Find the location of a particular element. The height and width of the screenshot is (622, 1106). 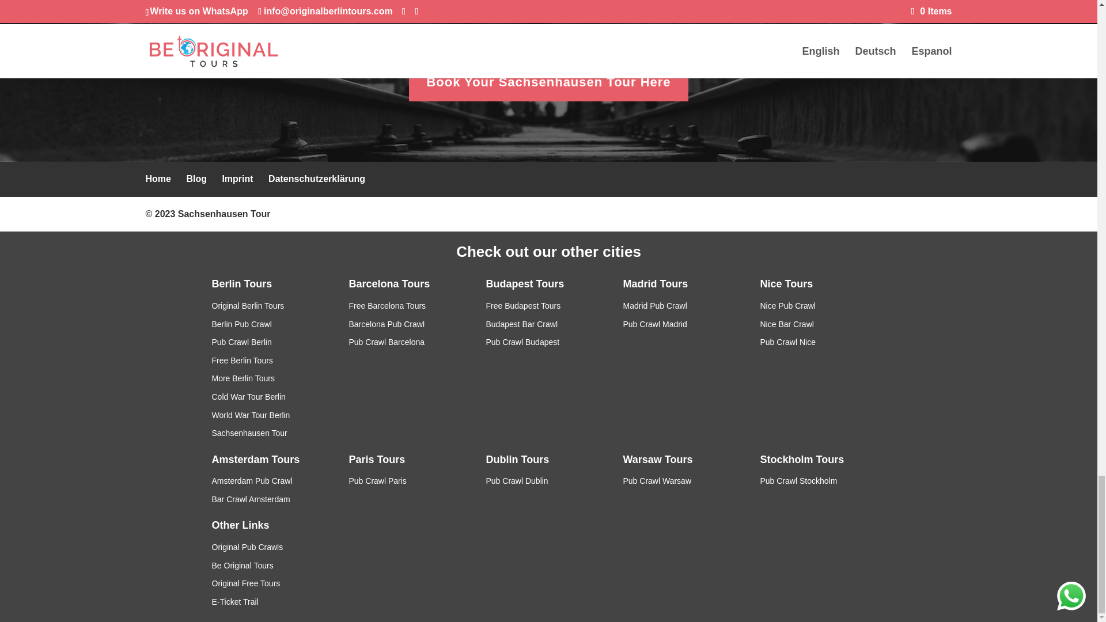

Free Berlin Tours is located at coordinates (243, 360).